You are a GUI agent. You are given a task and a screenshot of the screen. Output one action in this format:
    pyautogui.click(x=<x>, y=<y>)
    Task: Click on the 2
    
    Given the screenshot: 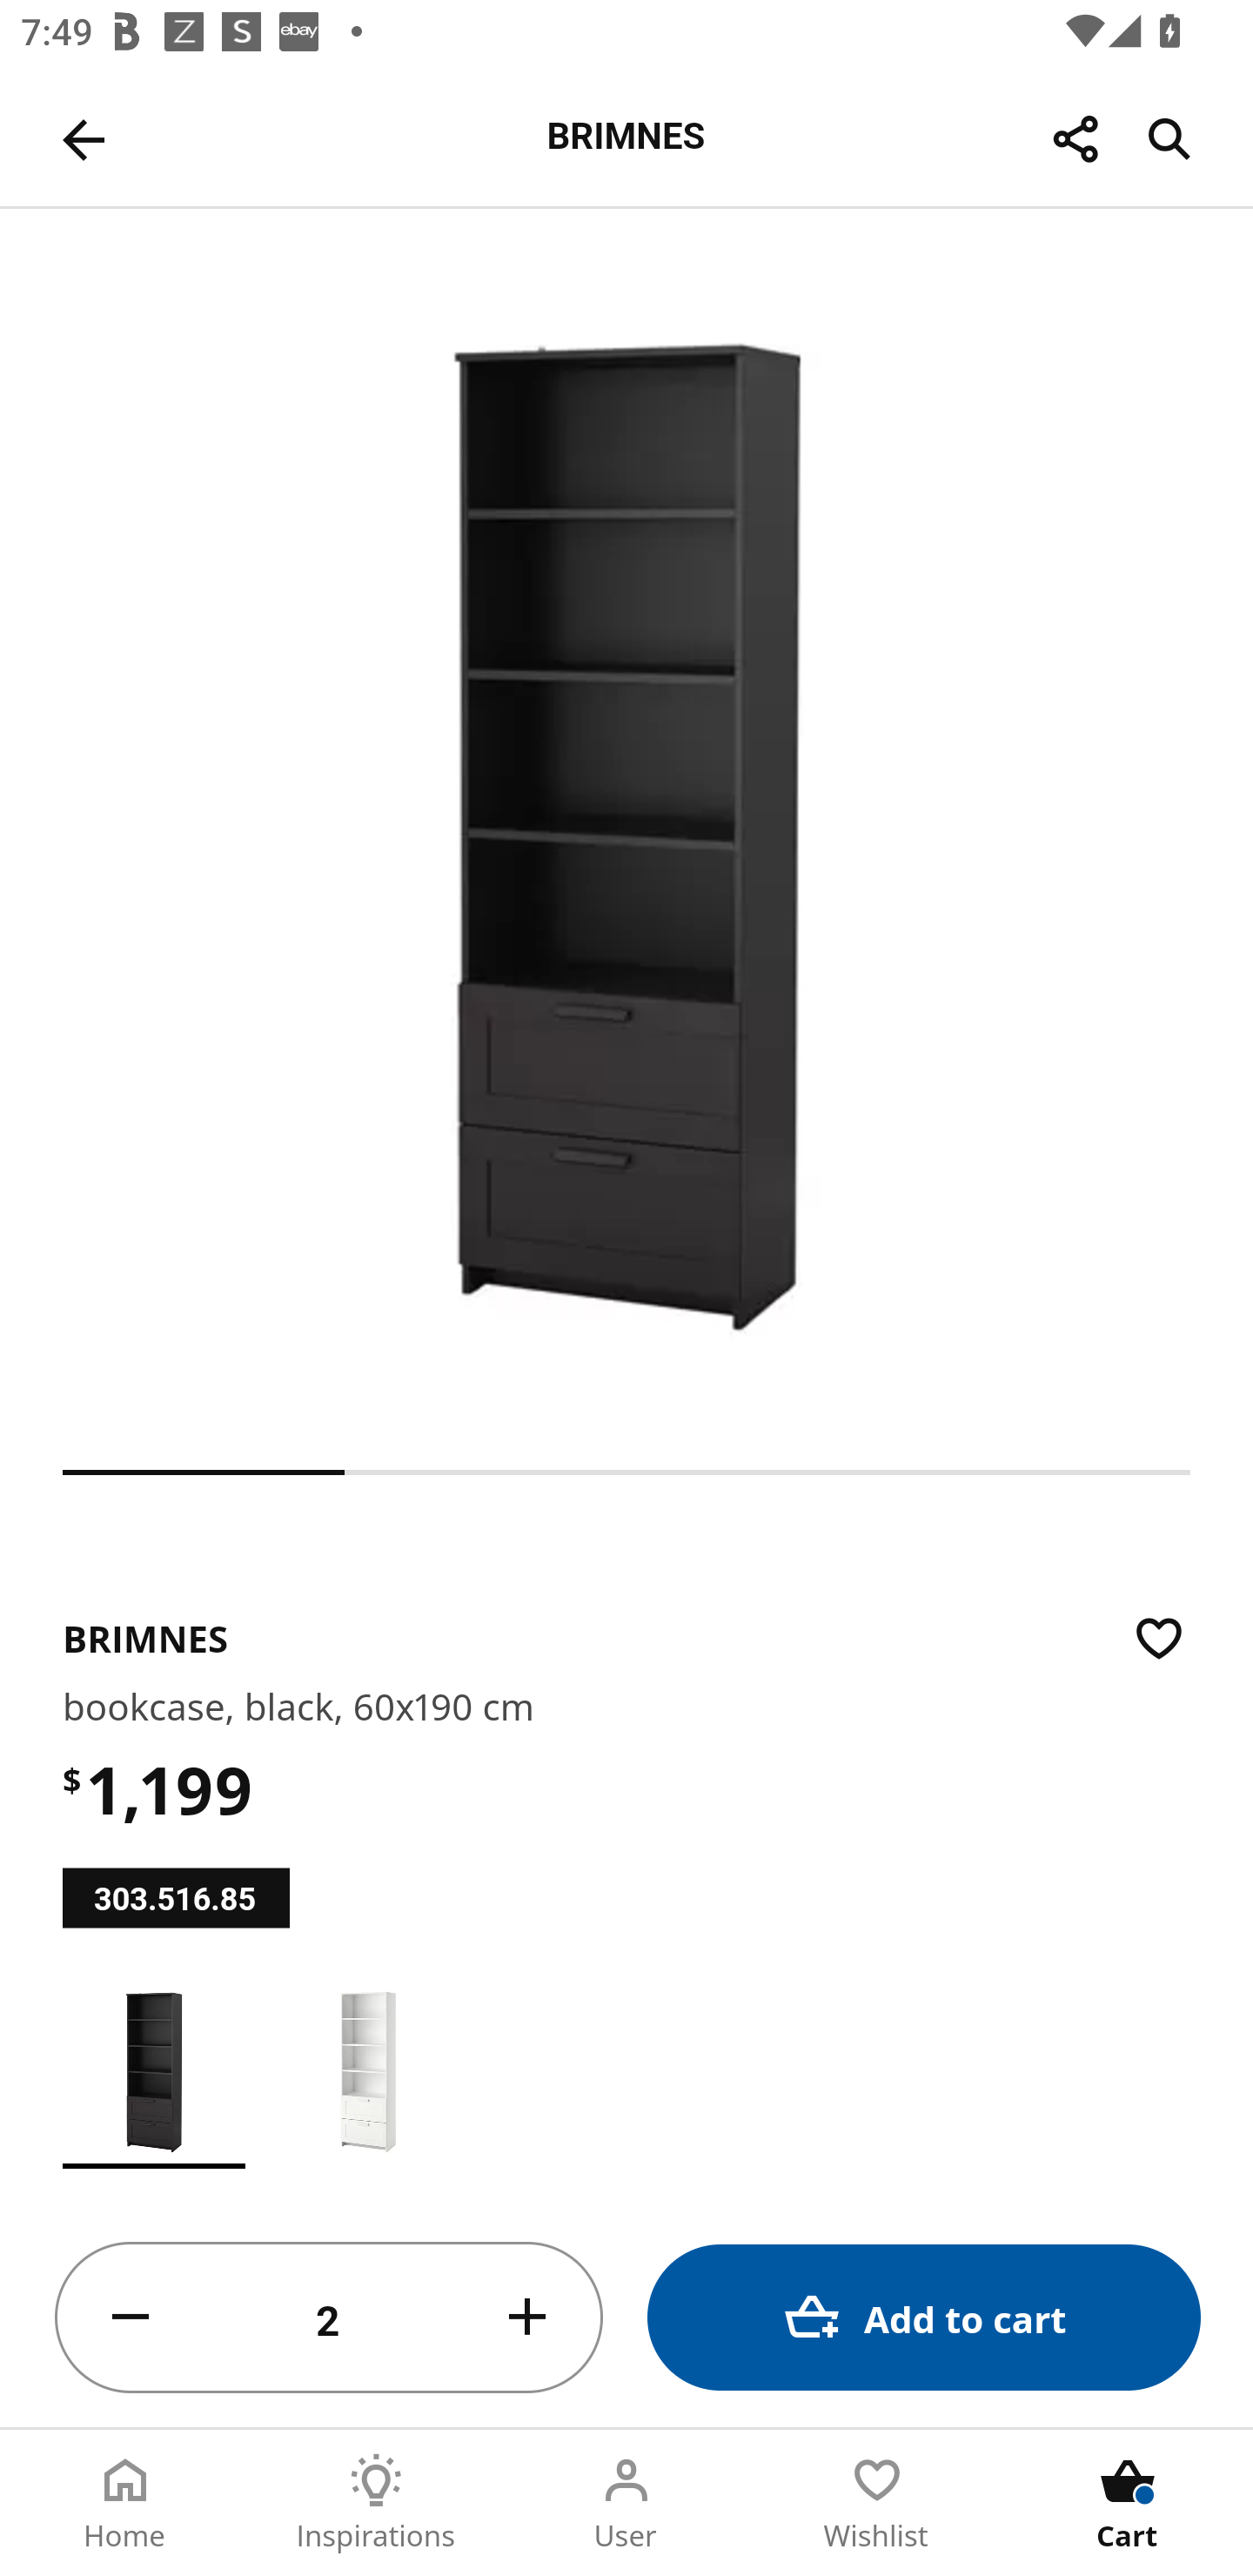 What is the action you would take?
    pyautogui.click(x=329, y=2318)
    